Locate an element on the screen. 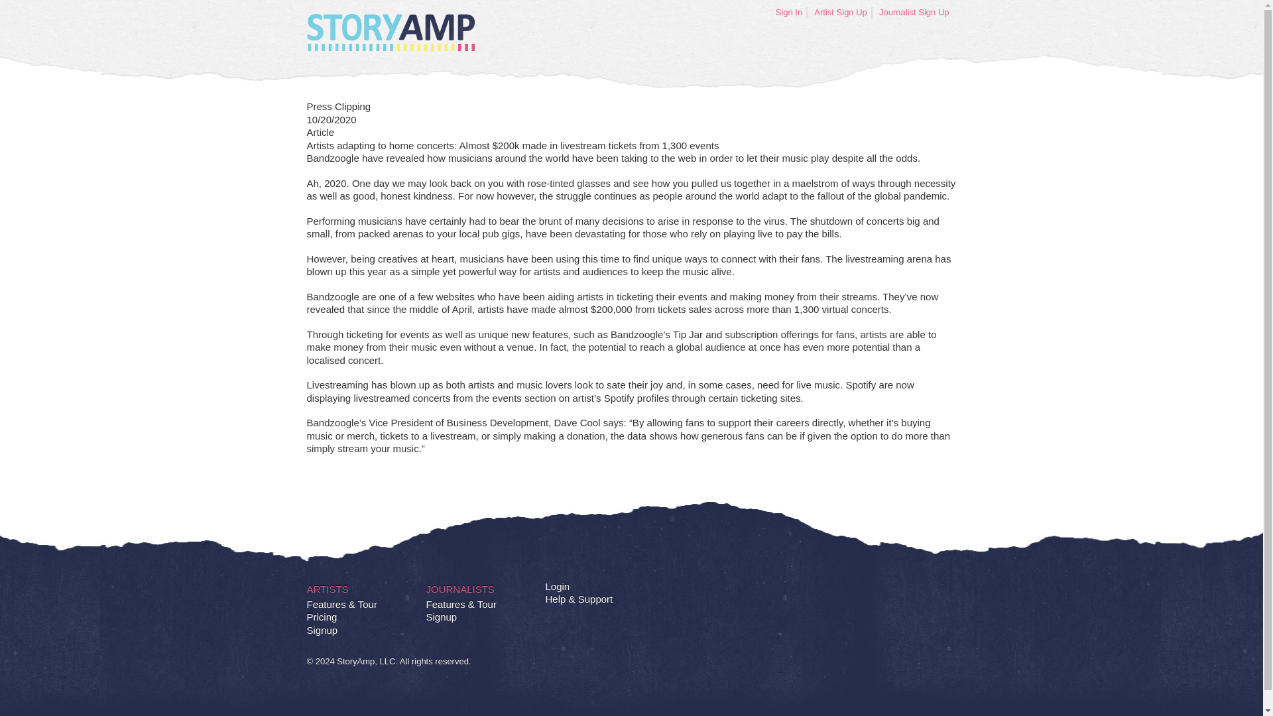  Login is located at coordinates (557, 586).